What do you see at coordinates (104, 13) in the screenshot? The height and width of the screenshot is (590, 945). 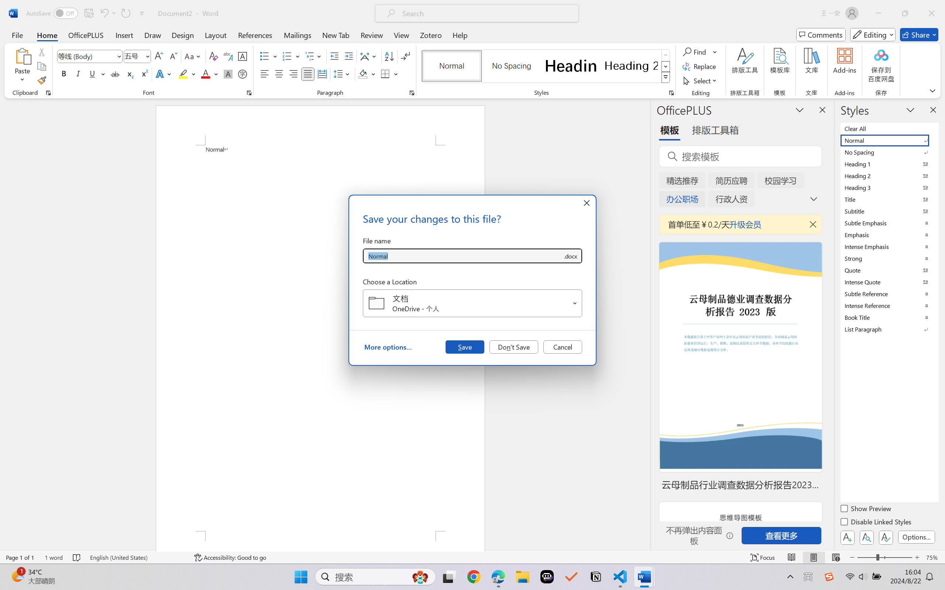 I see `Undo Apply Quick Style` at bounding box center [104, 13].